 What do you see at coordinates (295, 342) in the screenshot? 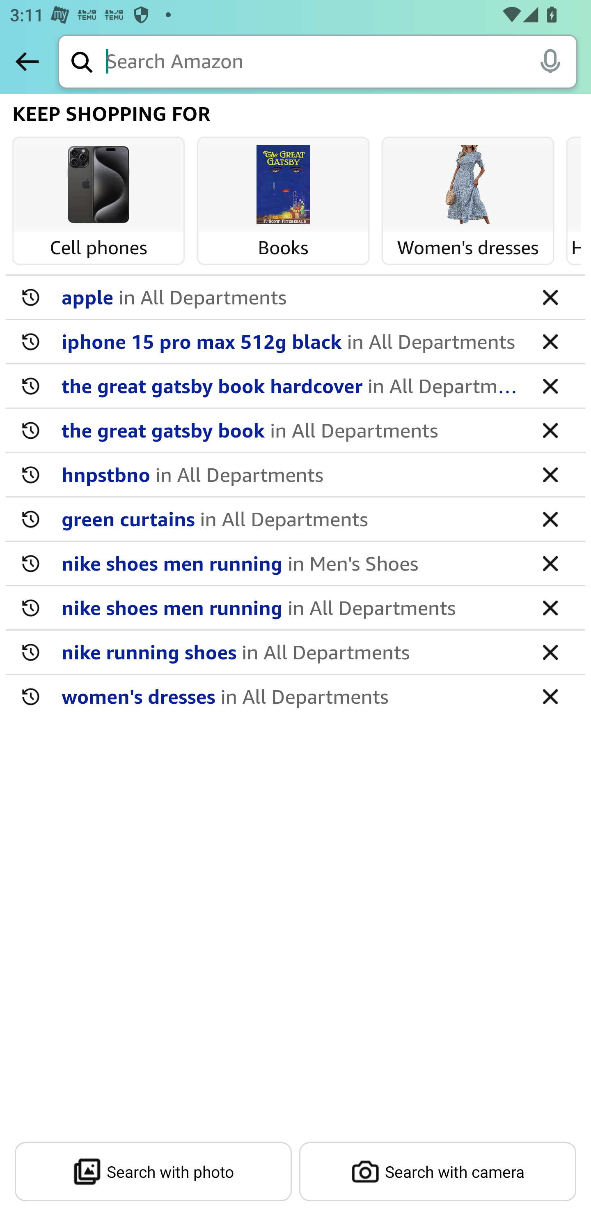
I see `iphone 15 pro max 512g black delete` at bounding box center [295, 342].